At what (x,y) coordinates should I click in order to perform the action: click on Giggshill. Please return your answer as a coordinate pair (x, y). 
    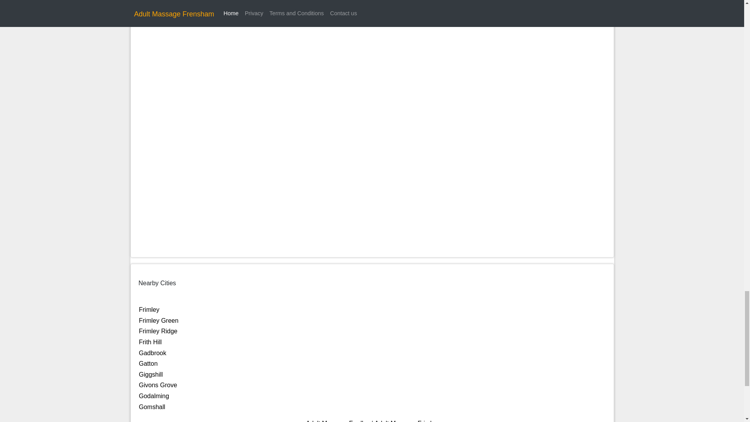
    Looking at the image, I should click on (151, 374).